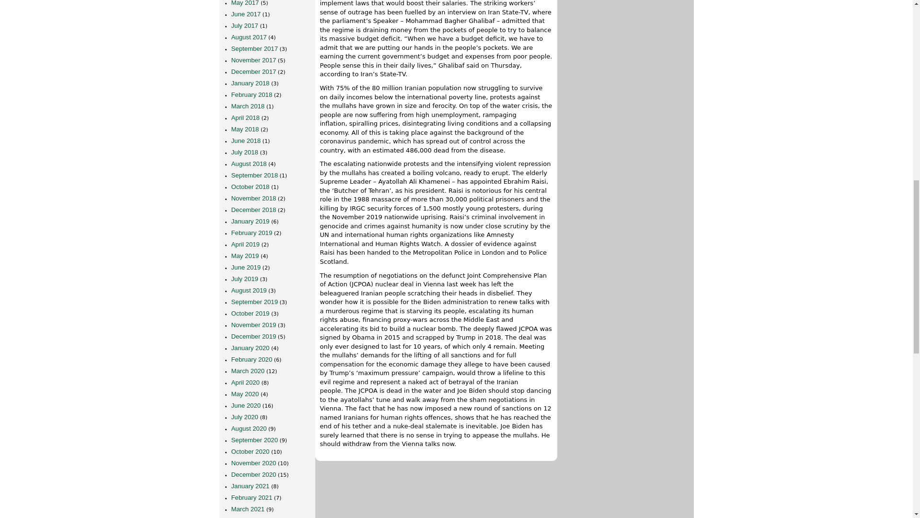 This screenshot has width=920, height=518. What do you see at coordinates (244, 3) in the screenshot?
I see `May 2017` at bounding box center [244, 3].